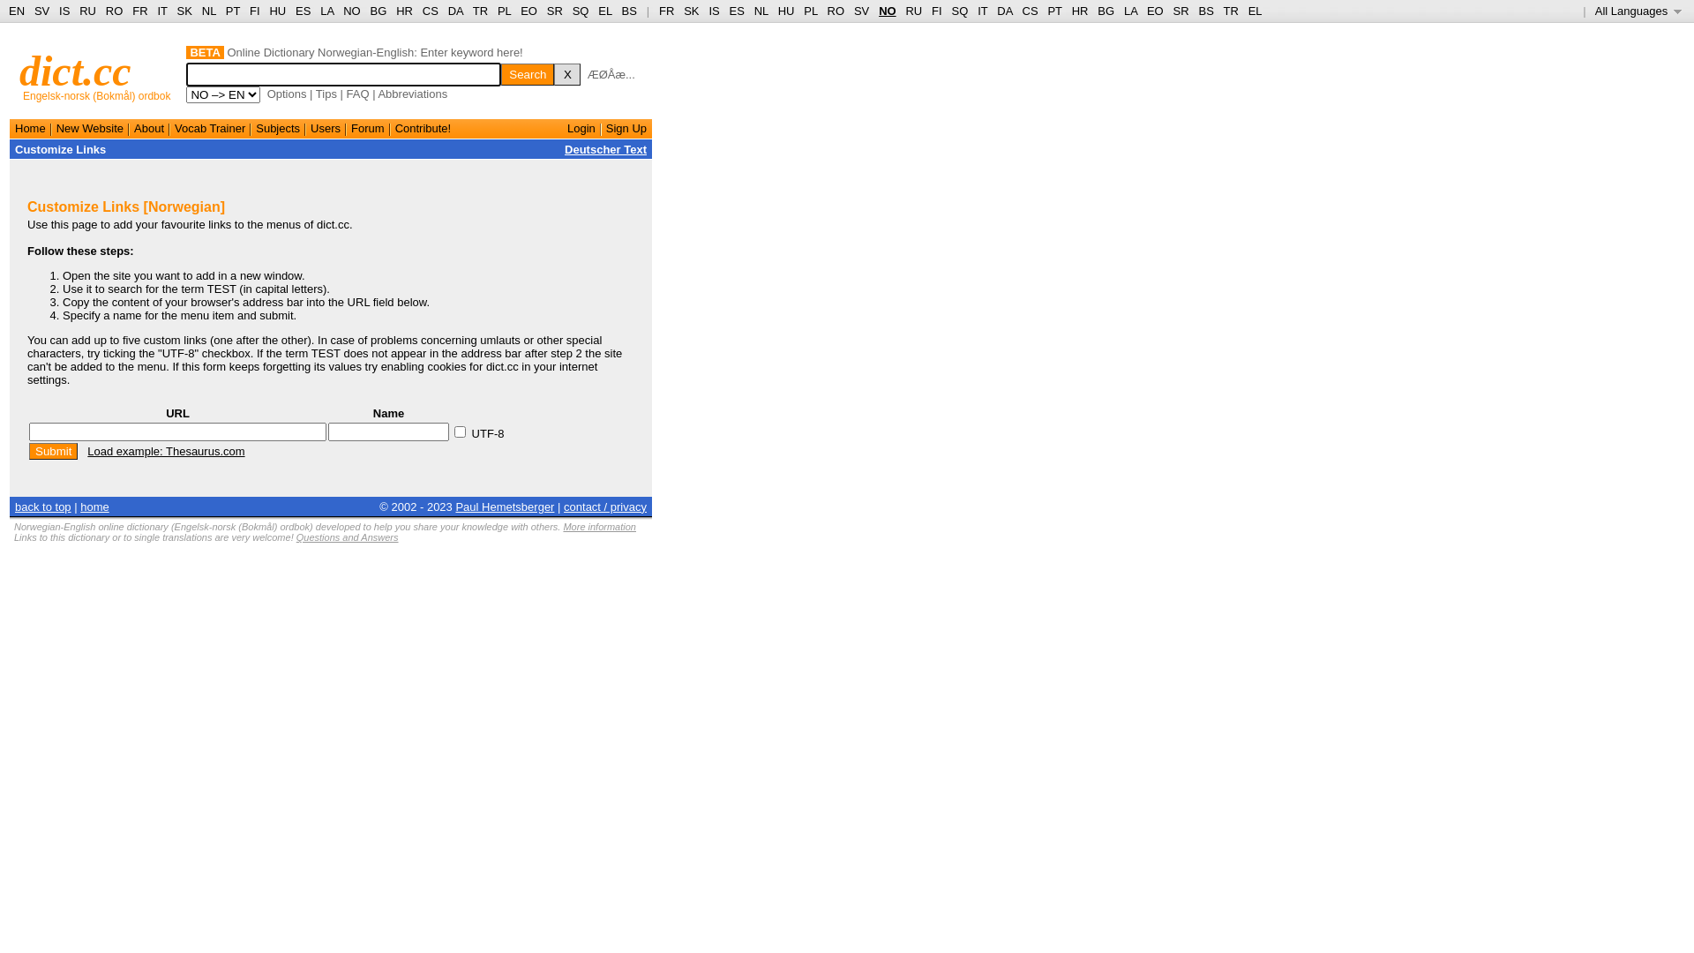 This screenshot has width=1694, height=953. I want to click on FAQ, so click(358, 94).